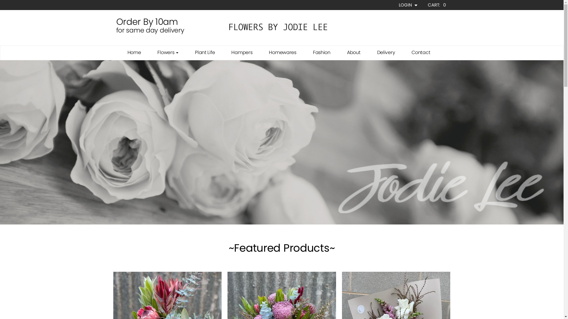 Image resolution: width=568 pixels, height=319 pixels. What do you see at coordinates (409, 5) in the screenshot?
I see `LOGIN` at bounding box center [409, 5].